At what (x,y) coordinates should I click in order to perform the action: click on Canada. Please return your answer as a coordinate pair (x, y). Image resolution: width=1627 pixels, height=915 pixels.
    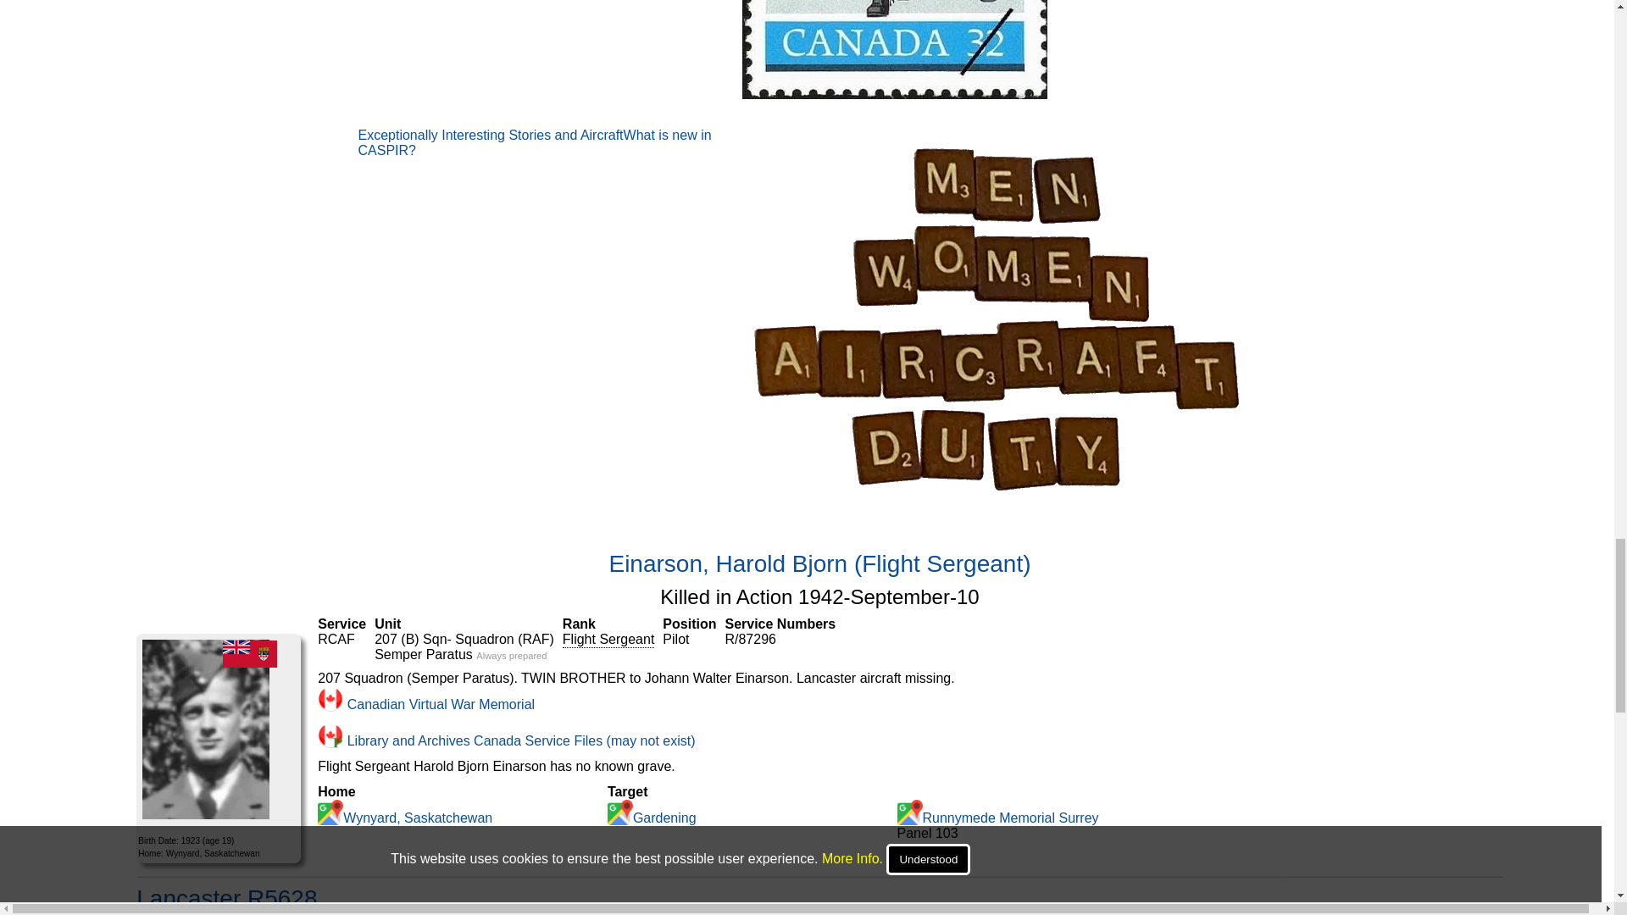
    Looking at the image, I should click on (249, 653).